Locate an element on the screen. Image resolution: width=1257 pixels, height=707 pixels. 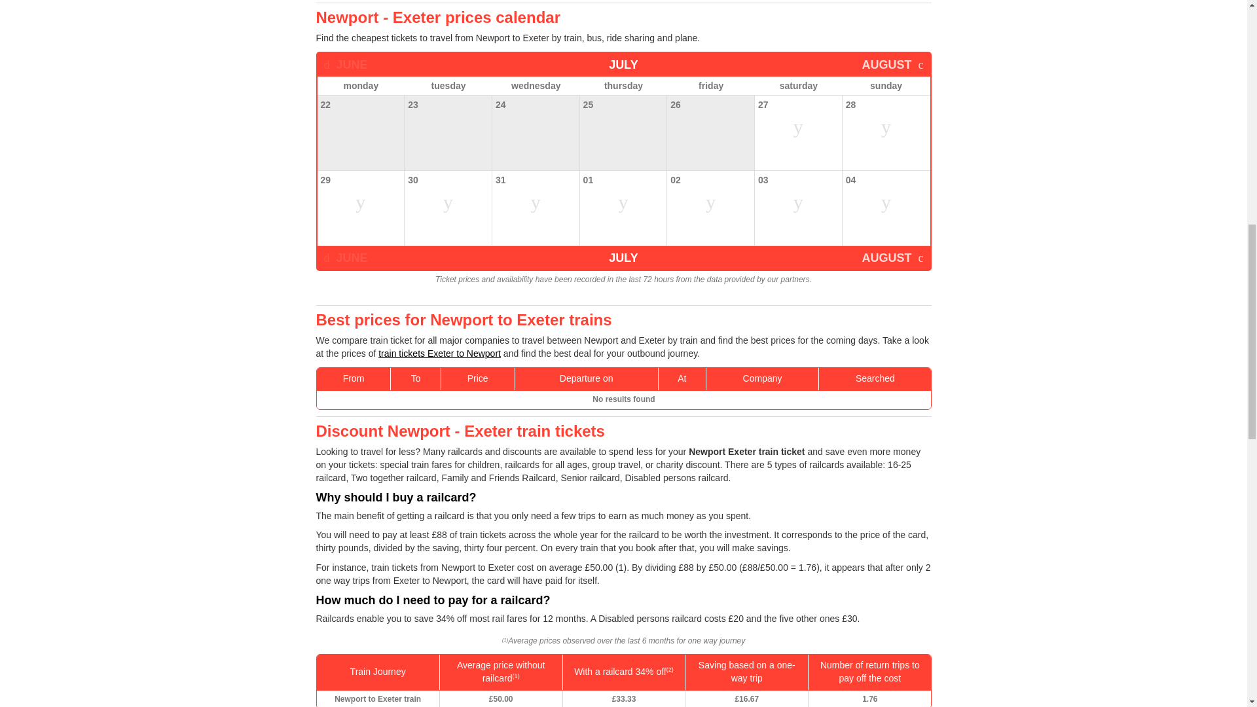
  JUNE is located at coordinates (344, 257).